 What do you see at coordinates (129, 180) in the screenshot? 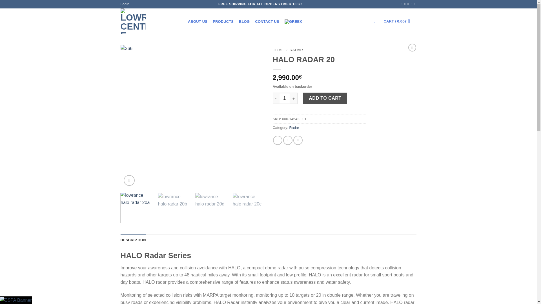
I see `Zoom` at bounding box center [129, 180].